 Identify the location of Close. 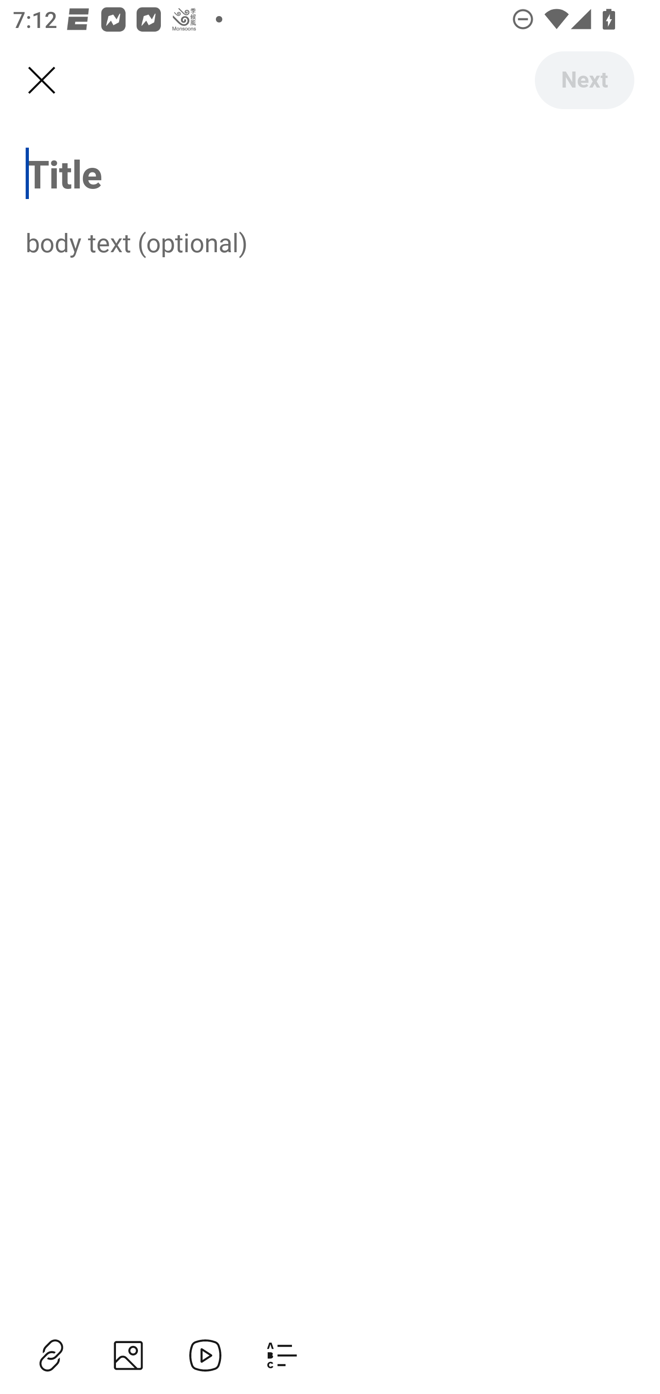
(41, 81).